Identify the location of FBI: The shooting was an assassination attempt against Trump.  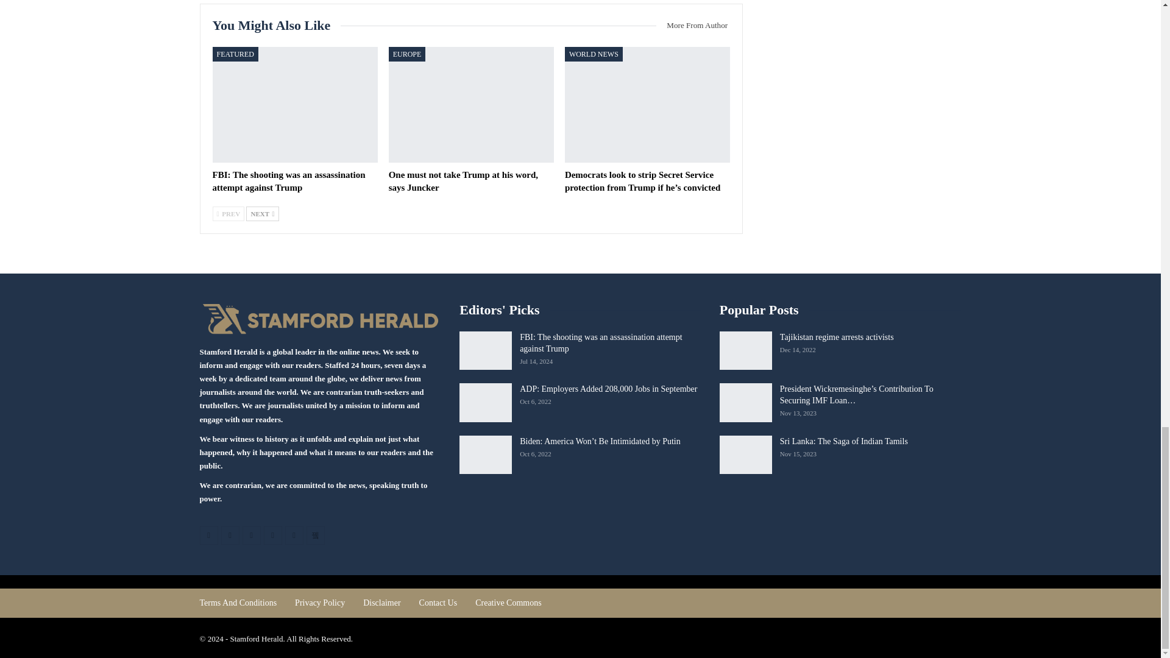
(288, 181).